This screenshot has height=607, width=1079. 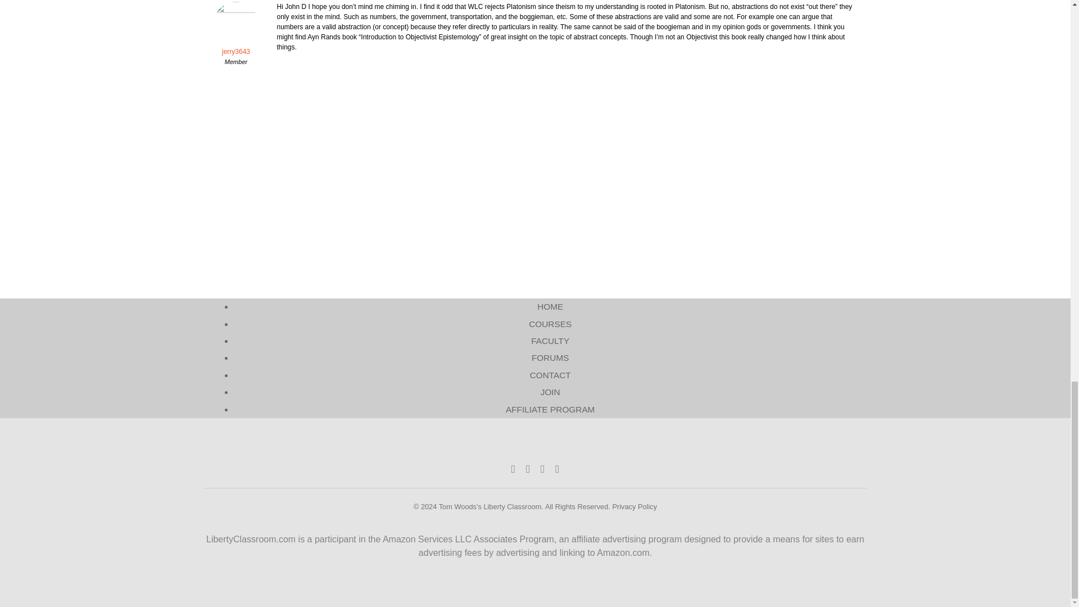 What do you see at coordinates (557, 469) in the screenshot?
I see `Rss` at bounding box center [557, 469].